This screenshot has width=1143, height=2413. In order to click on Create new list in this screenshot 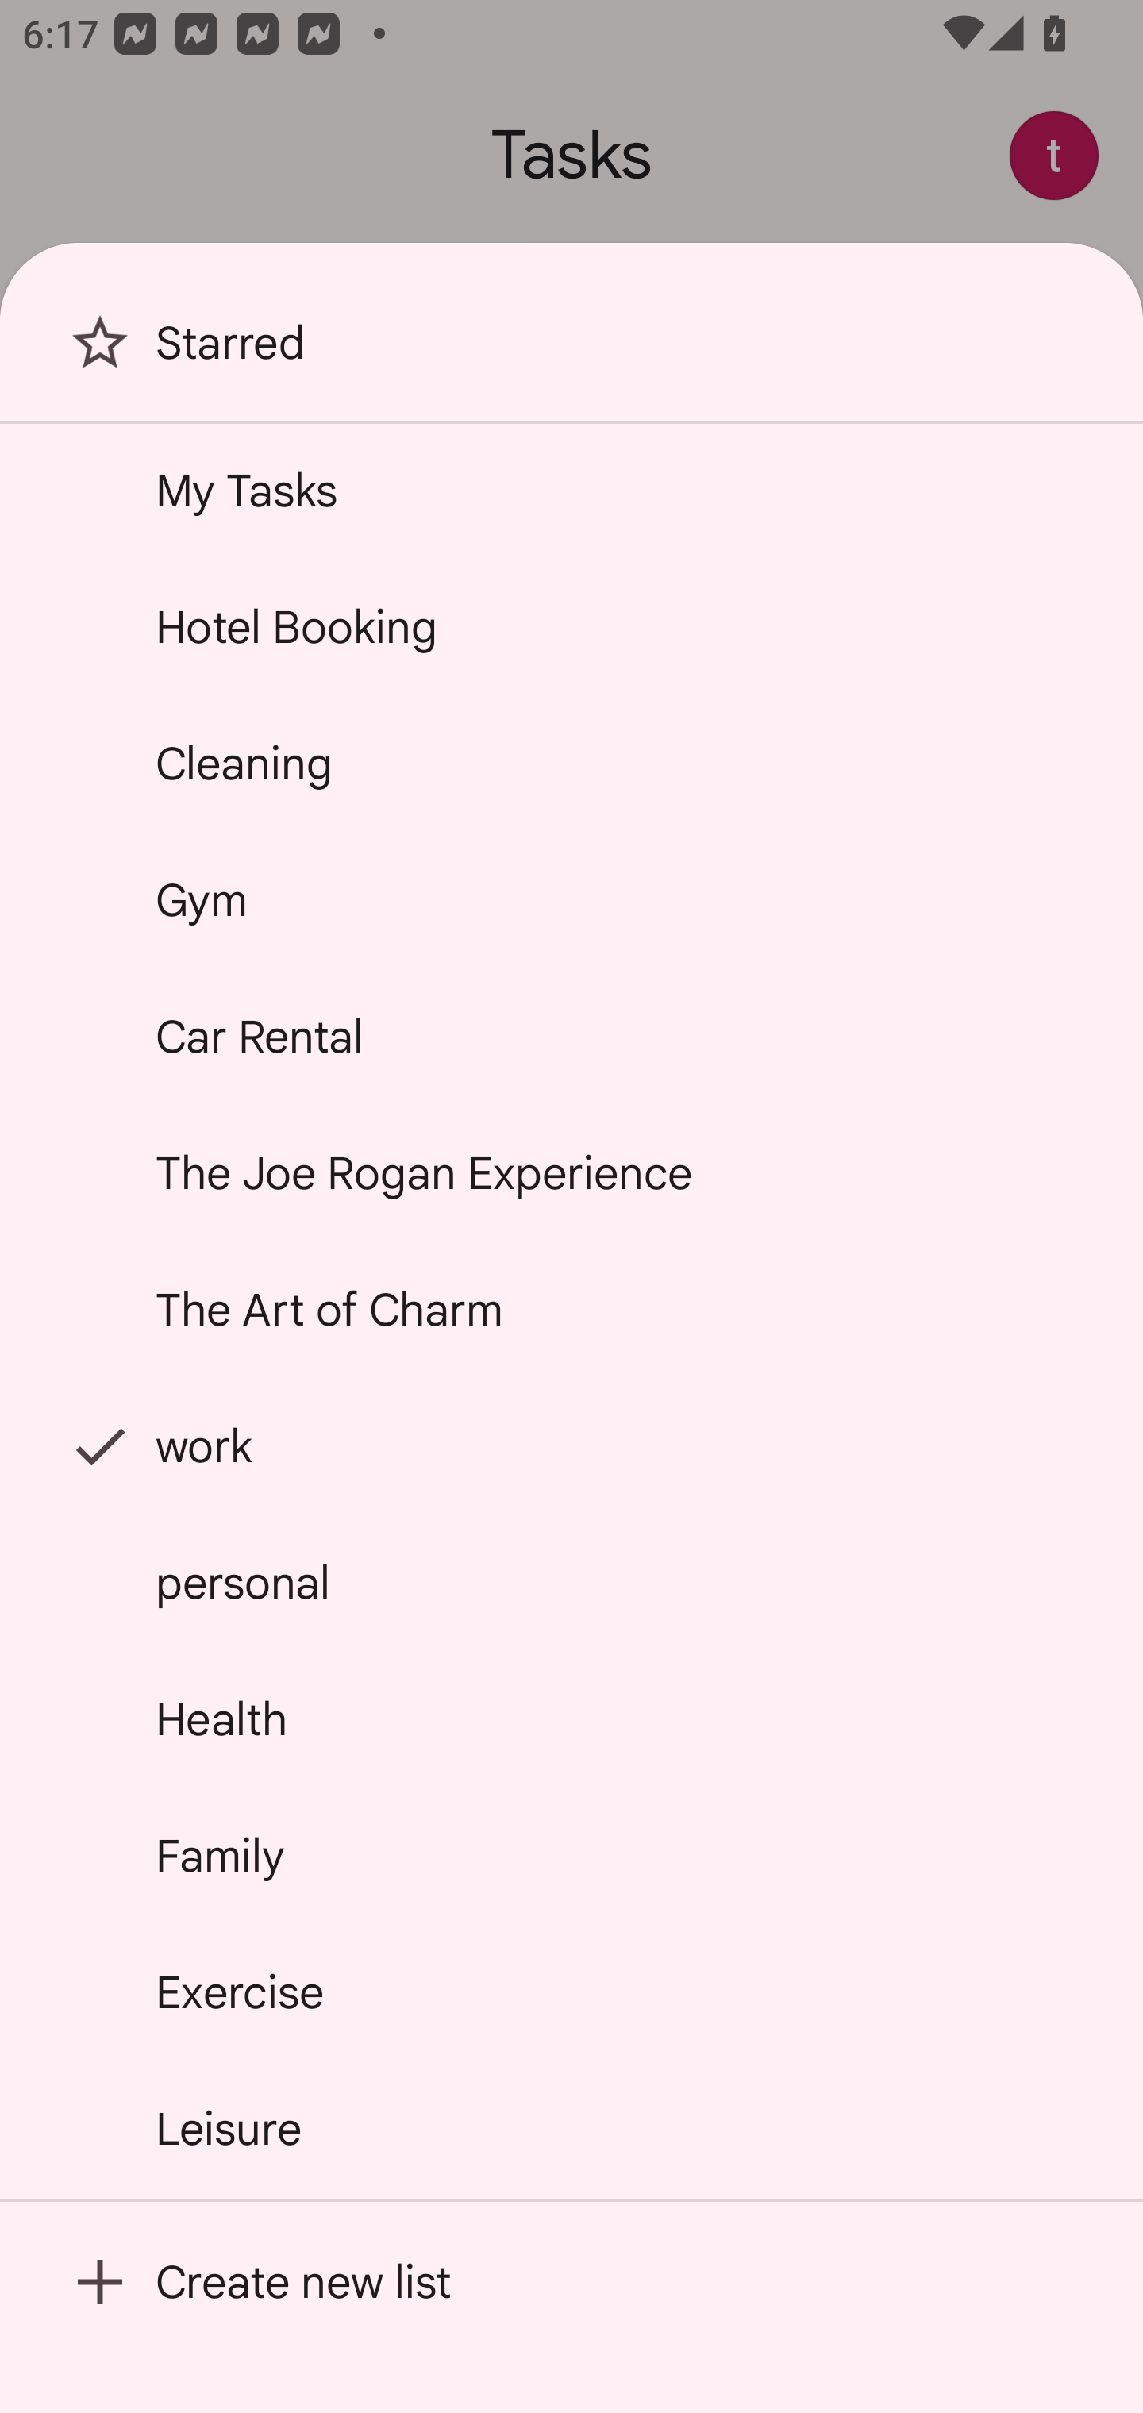, I will do `click(571, 2281)`.